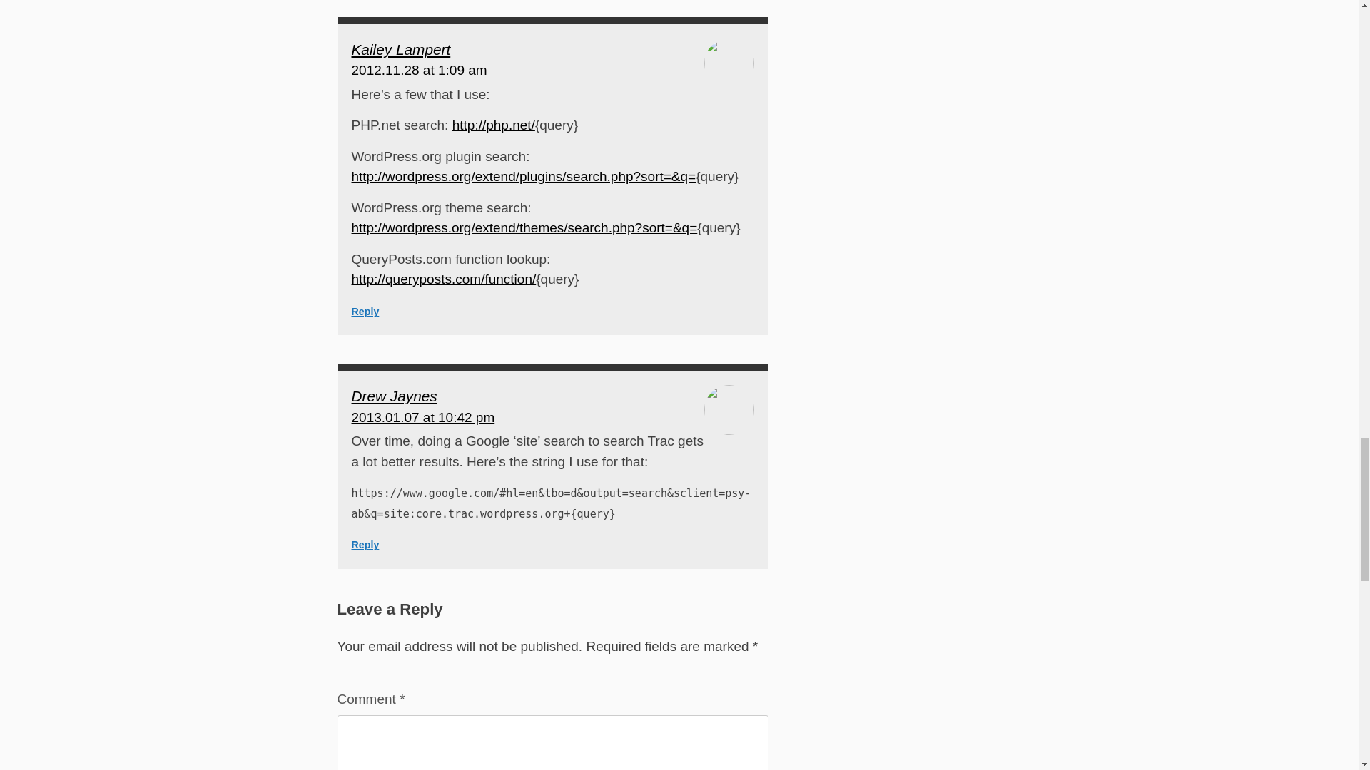 The width and height of the screenshot is (1370, 770). Describe the element at coordinates (400, 50) in the screenshot. I see `Kailey Lampert` at that location.